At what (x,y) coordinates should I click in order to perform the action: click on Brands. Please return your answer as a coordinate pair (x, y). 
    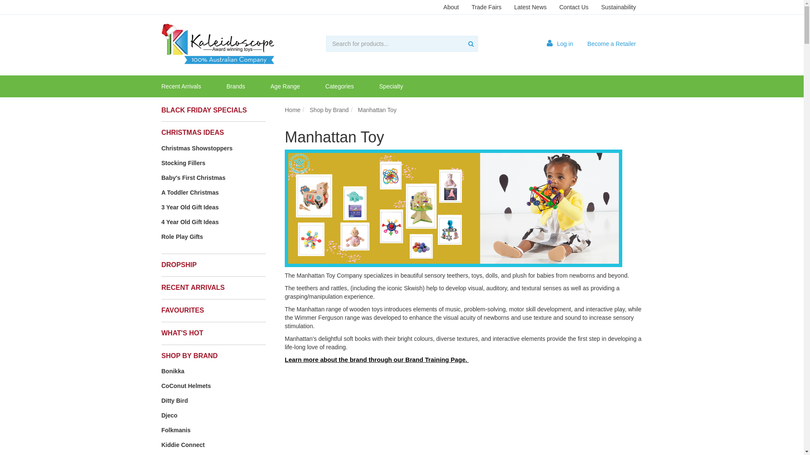
    Looking at the image, I should click on (236, 86).